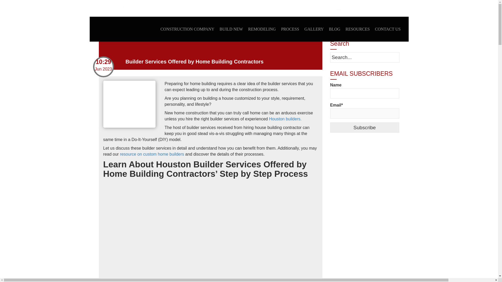 Image resolution: width=502 pixels, height=282 pixels. I want to click on Instagram, so click(144, 7).